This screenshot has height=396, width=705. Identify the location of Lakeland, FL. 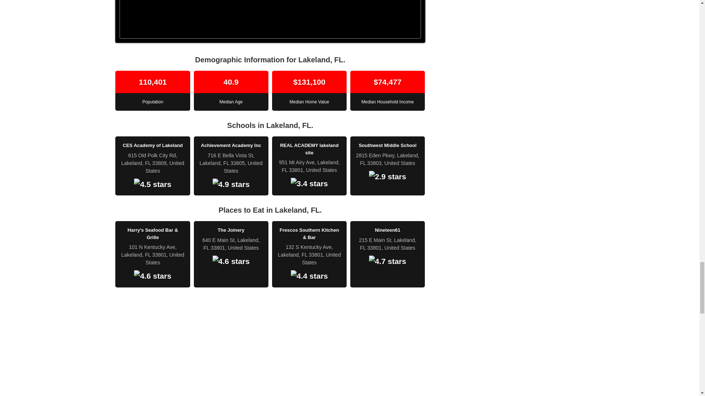
(270, 350).